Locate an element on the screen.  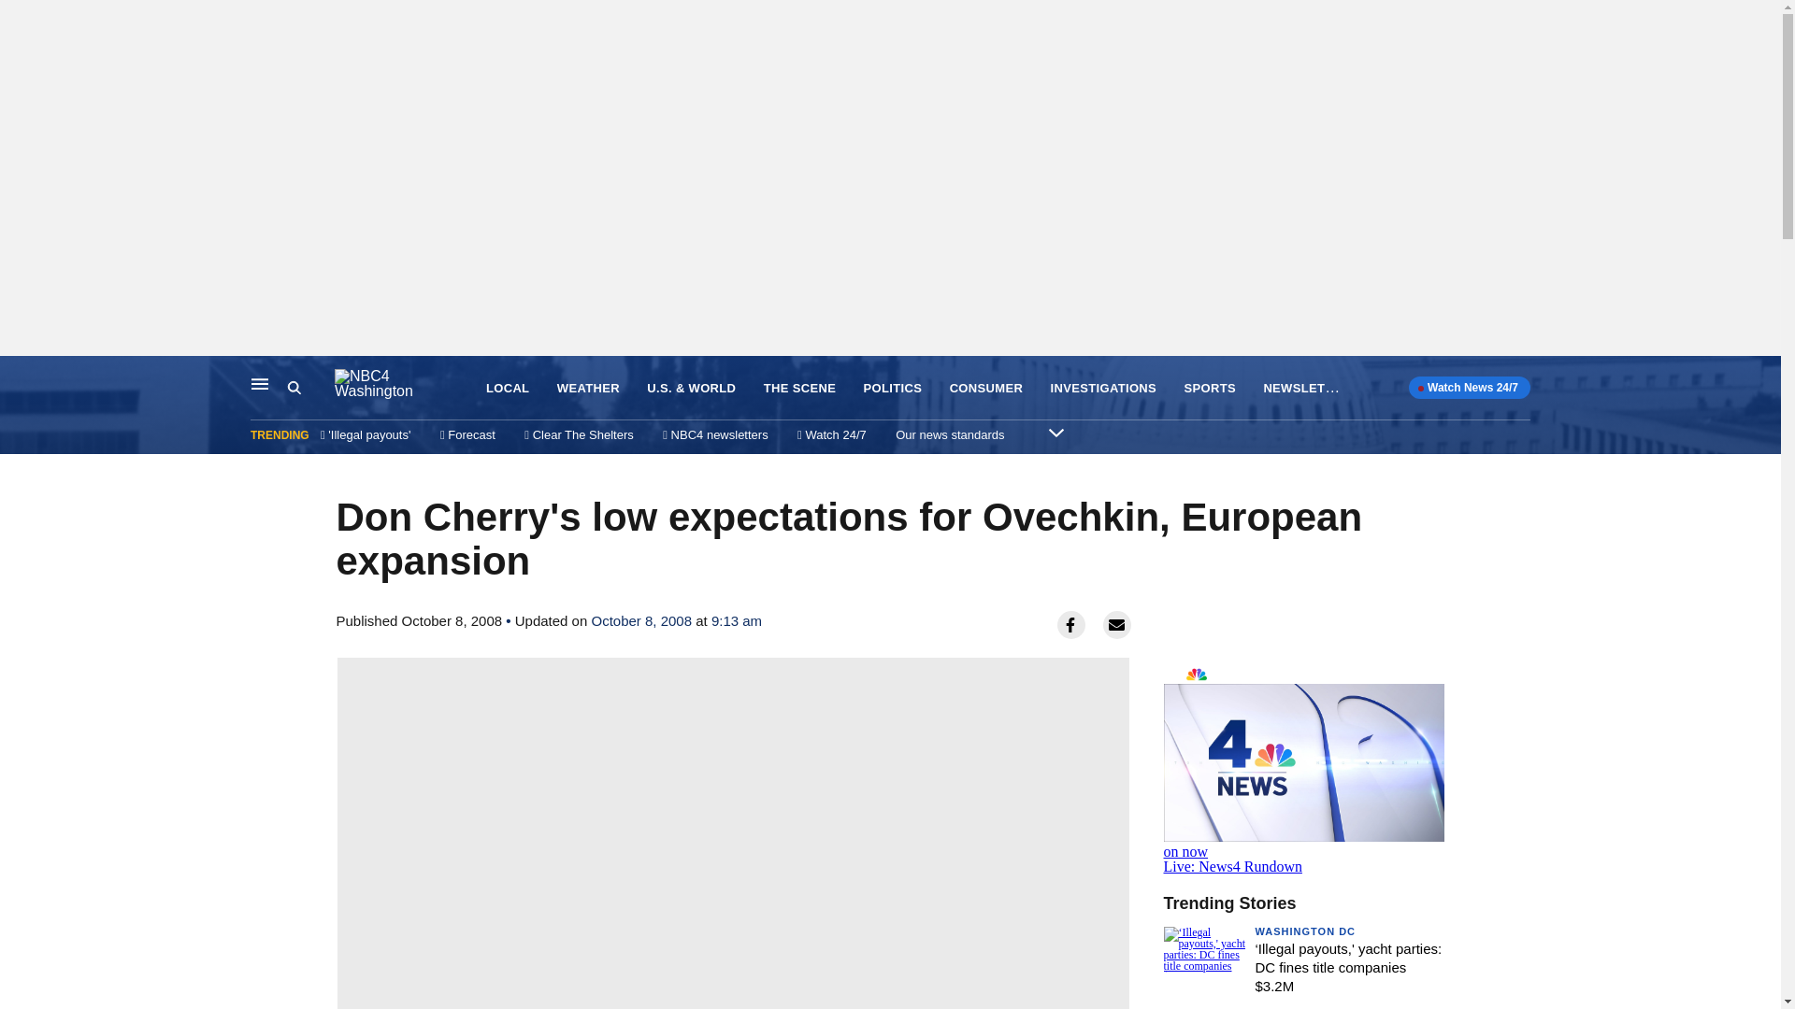
Our news standards is located at coordinates (950, 434).